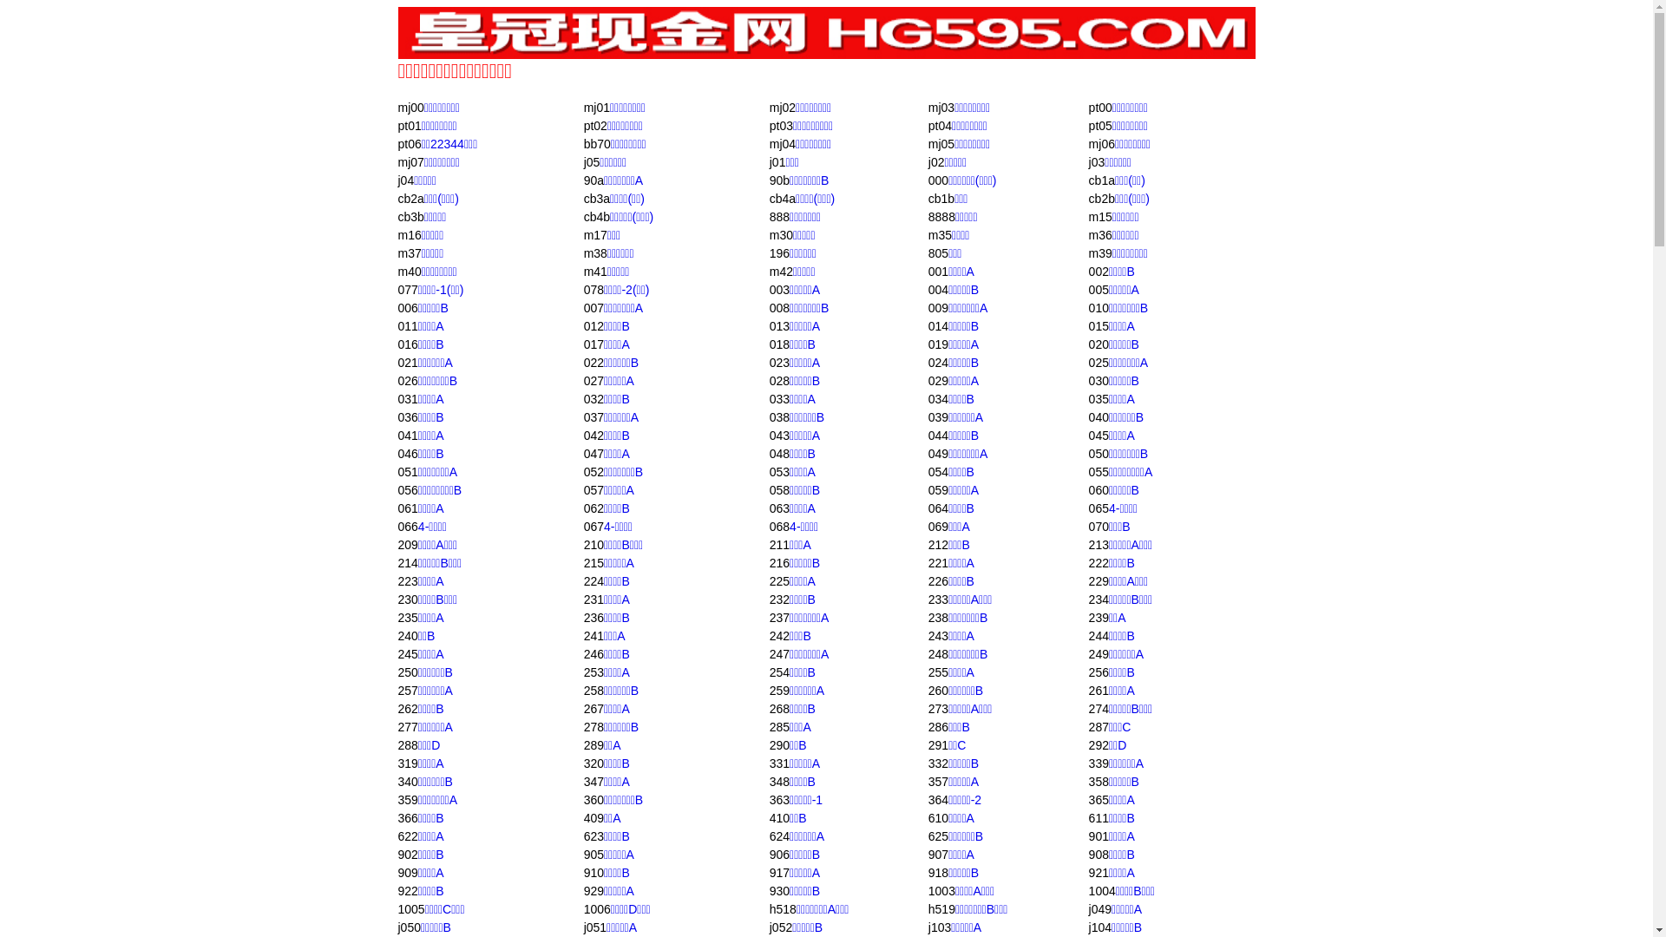  What do you see at coordinates (779, 782) in the screenshot?
I see `348` at bounding box center [779, 782].